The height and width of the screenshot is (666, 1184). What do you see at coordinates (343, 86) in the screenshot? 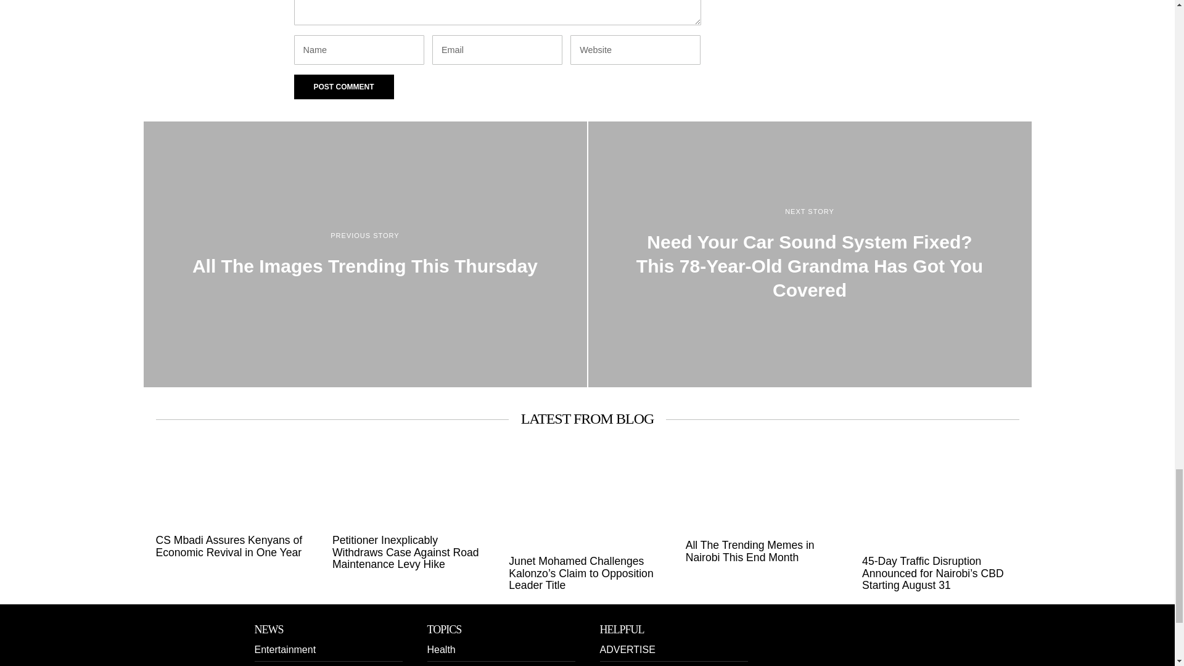
I see `Post Comment` at bounding box center [343, 86].